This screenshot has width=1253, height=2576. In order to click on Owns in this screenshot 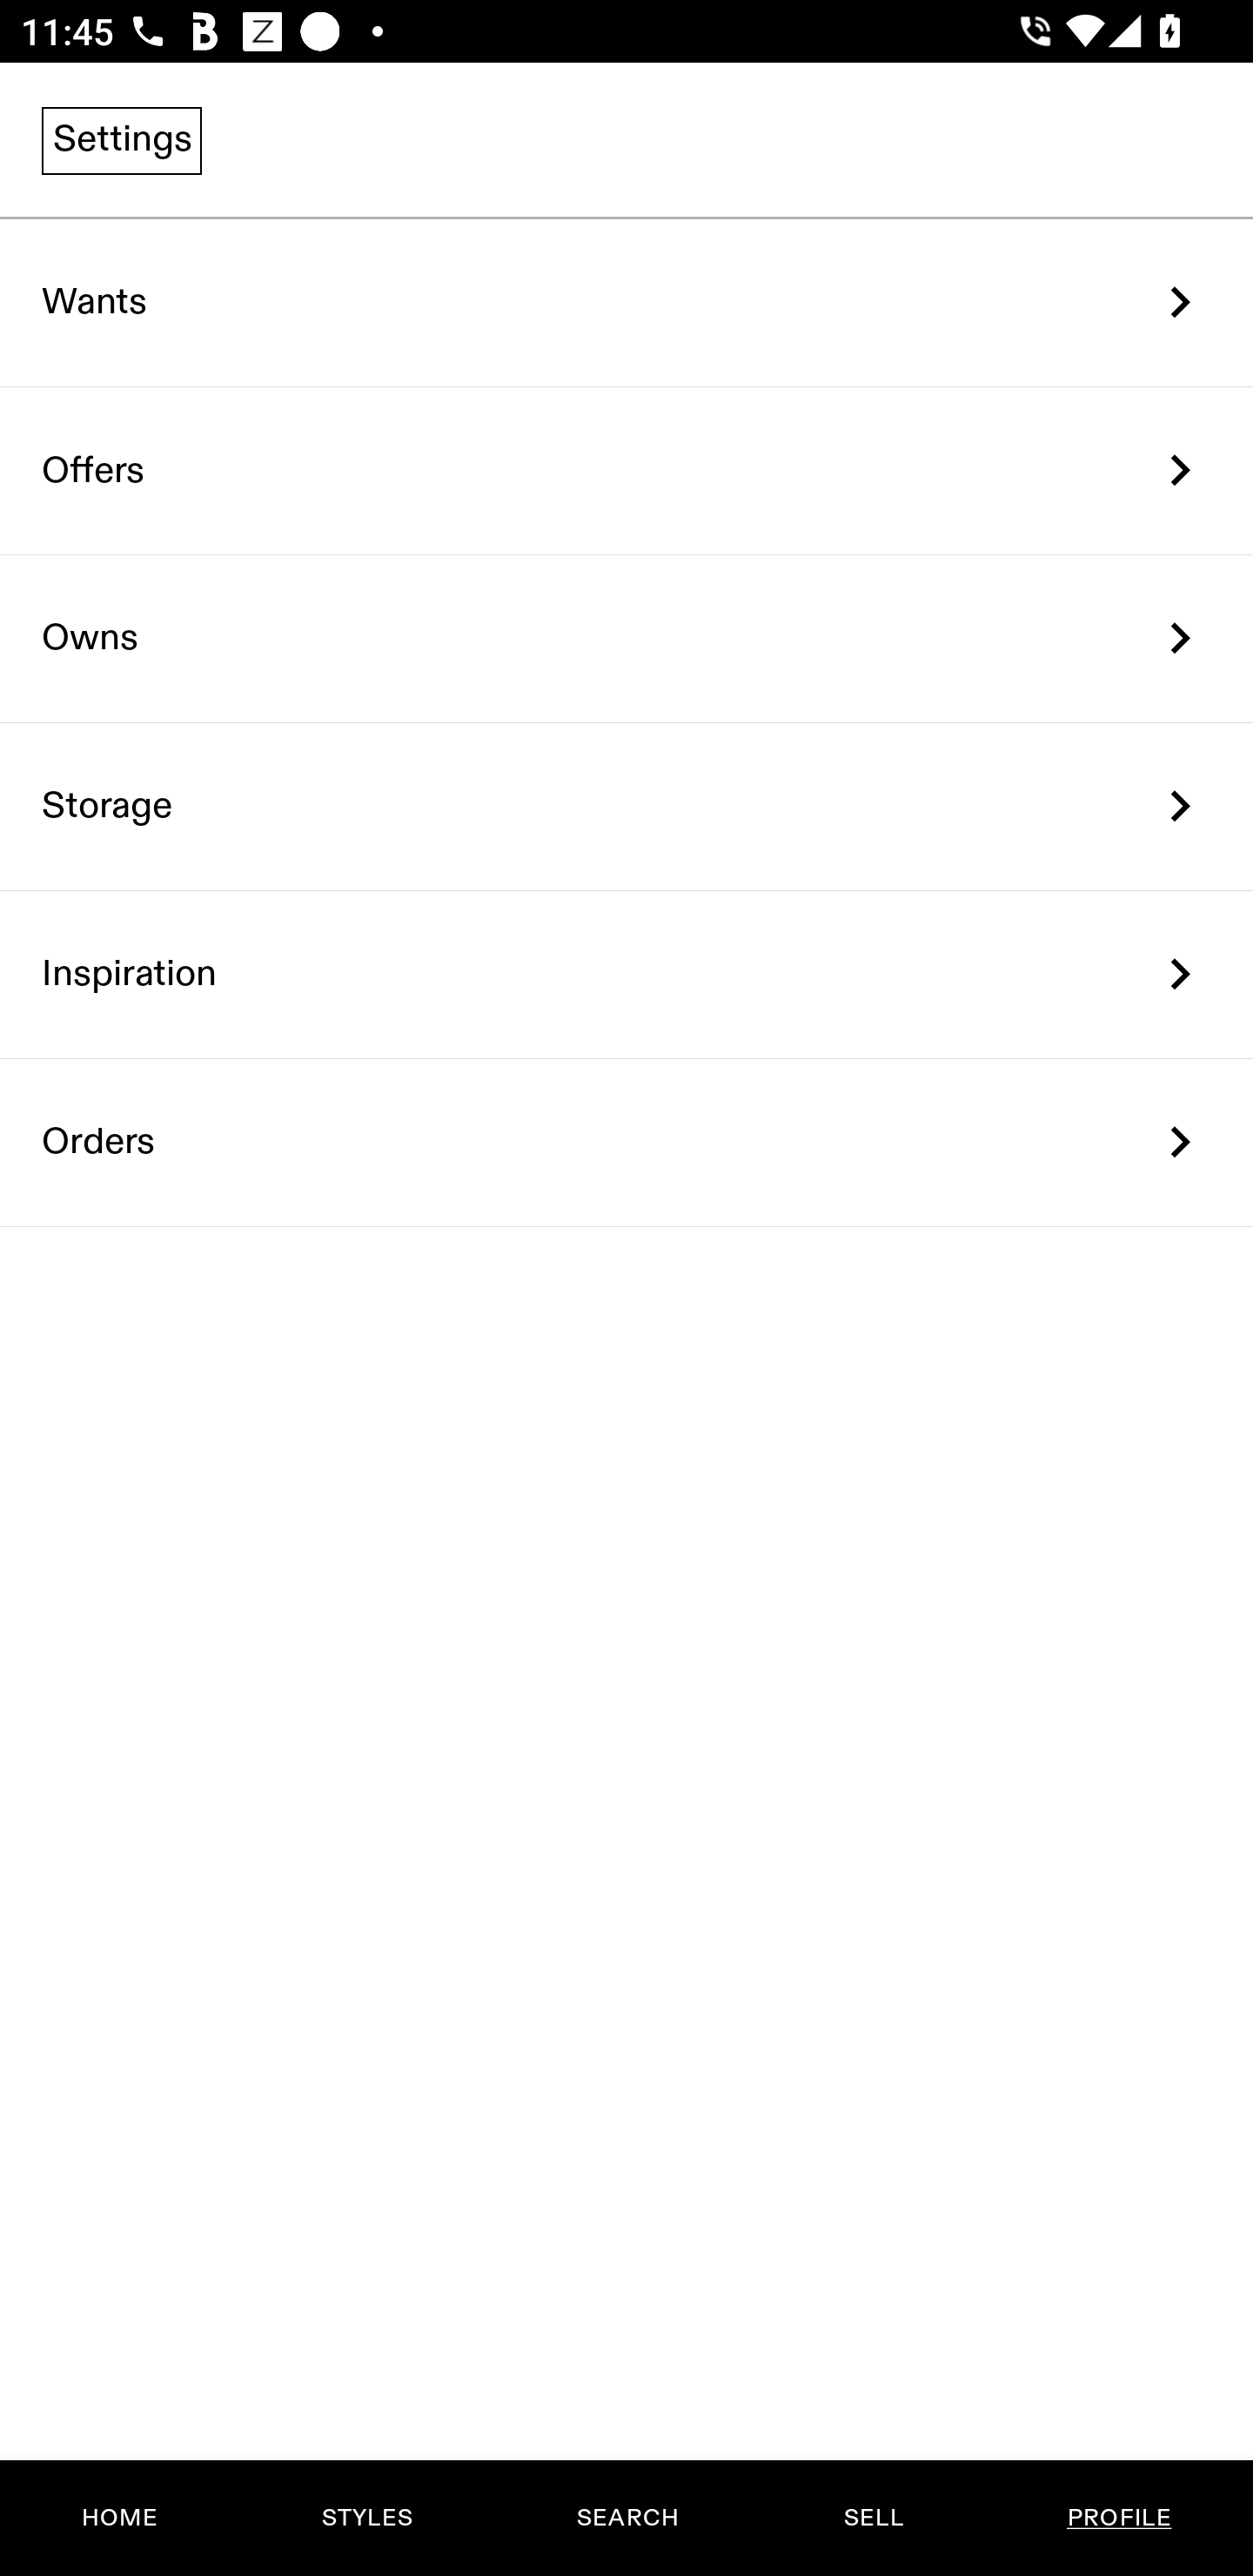, I will do `click(626, 639)`.